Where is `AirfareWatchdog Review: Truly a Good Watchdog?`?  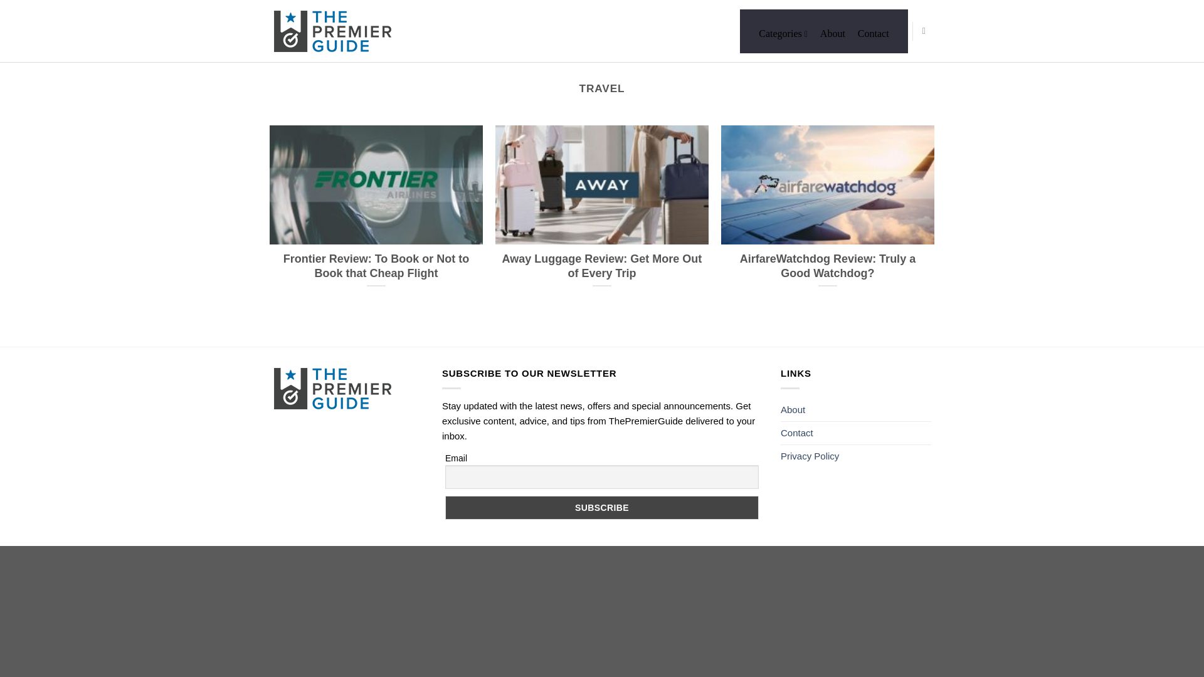
AirfareWatchdog Review: Truly a Good Watchdog? is located at coordinates (828, 213).